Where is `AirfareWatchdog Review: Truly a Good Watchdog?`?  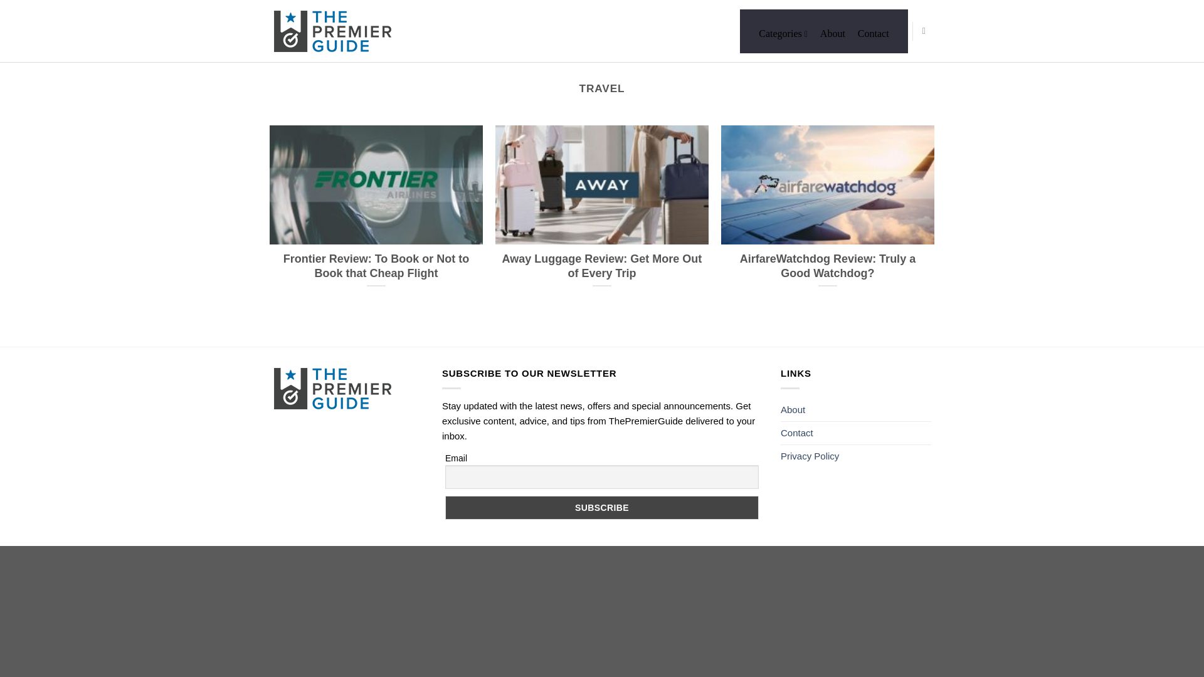
AirfareWatchdog Review: Truly a Good Watchdog? is located at coordinates (828, 213).